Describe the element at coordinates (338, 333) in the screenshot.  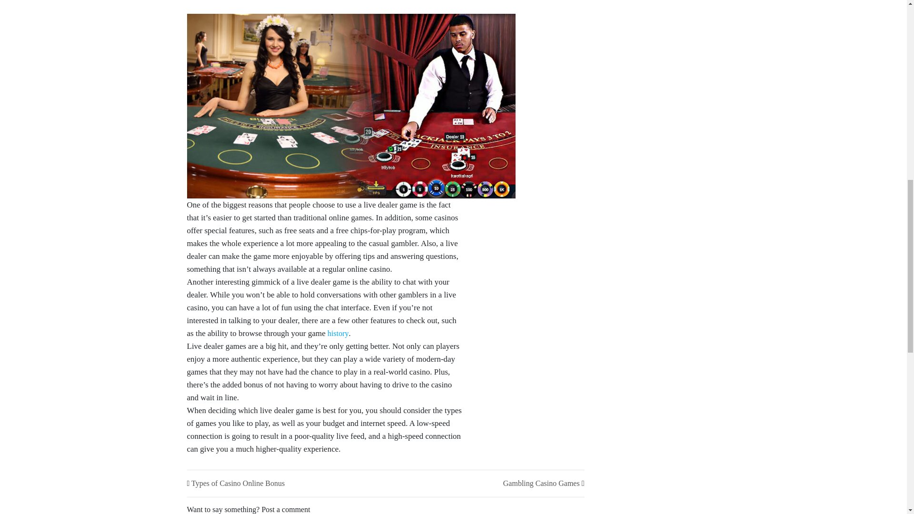
I see `history` at that location.